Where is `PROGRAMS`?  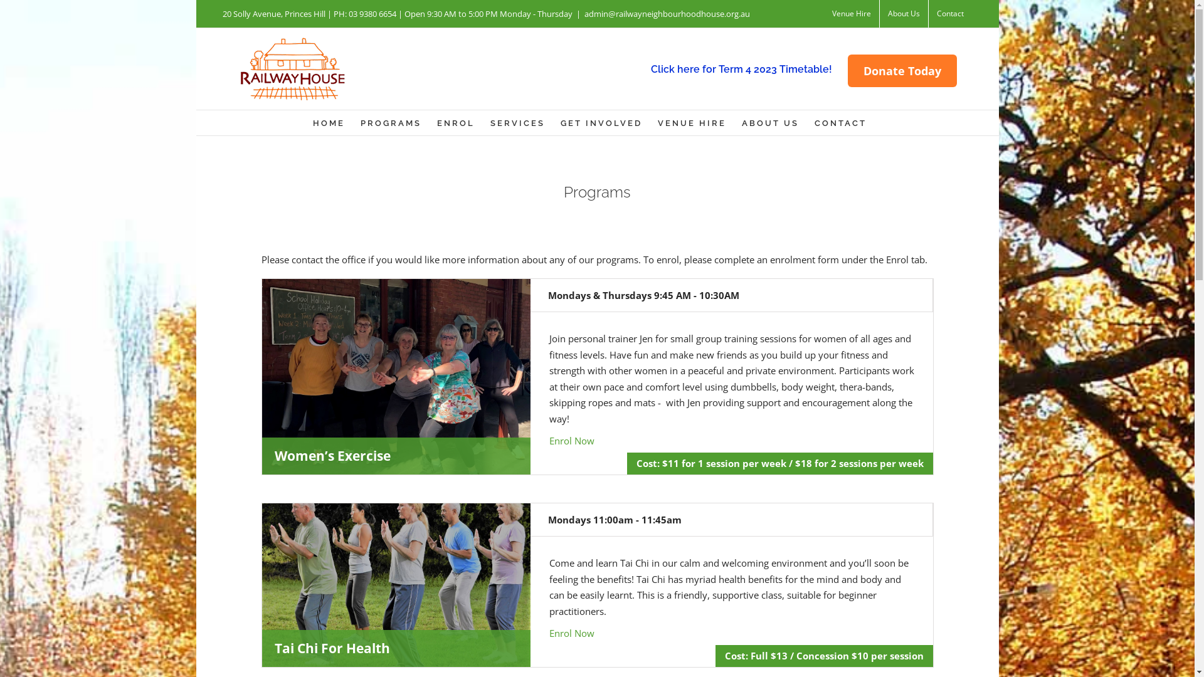
PROGRAMS is located at coordinates (390, 123).